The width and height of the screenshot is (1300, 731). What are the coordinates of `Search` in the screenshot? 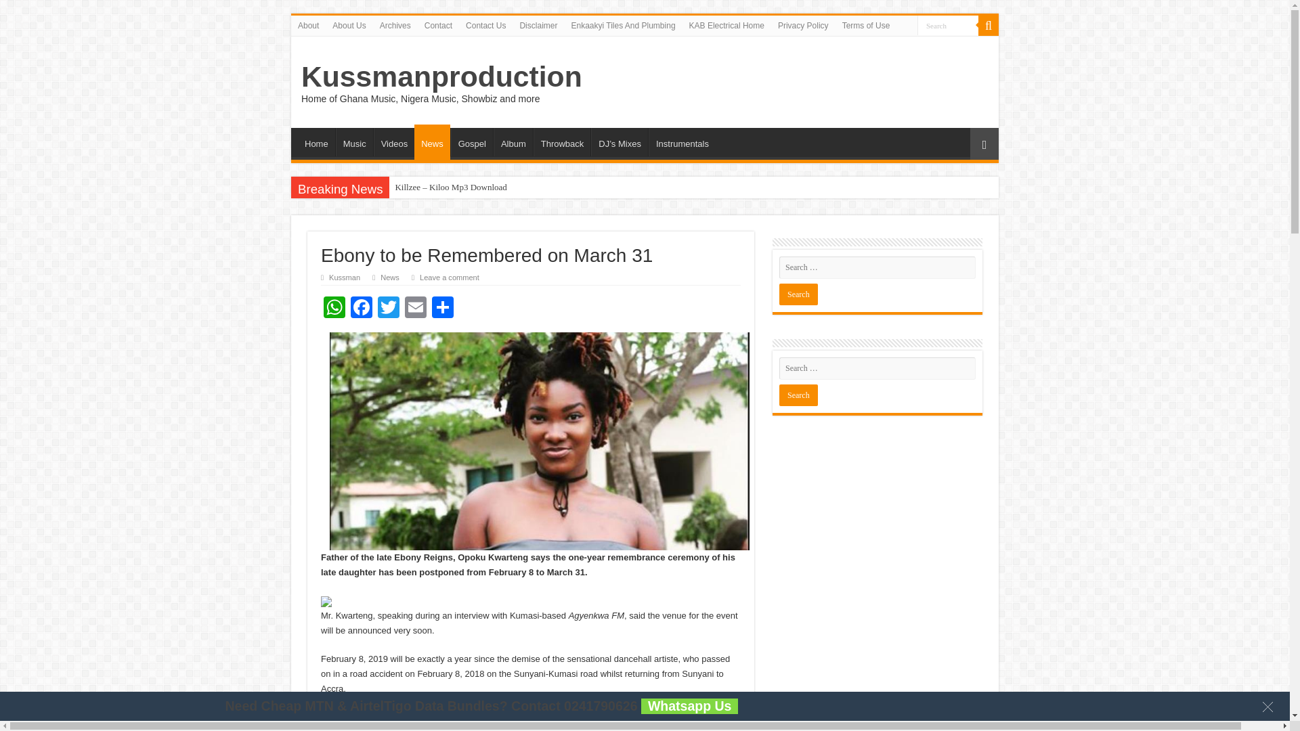 It's located at (798, 294).